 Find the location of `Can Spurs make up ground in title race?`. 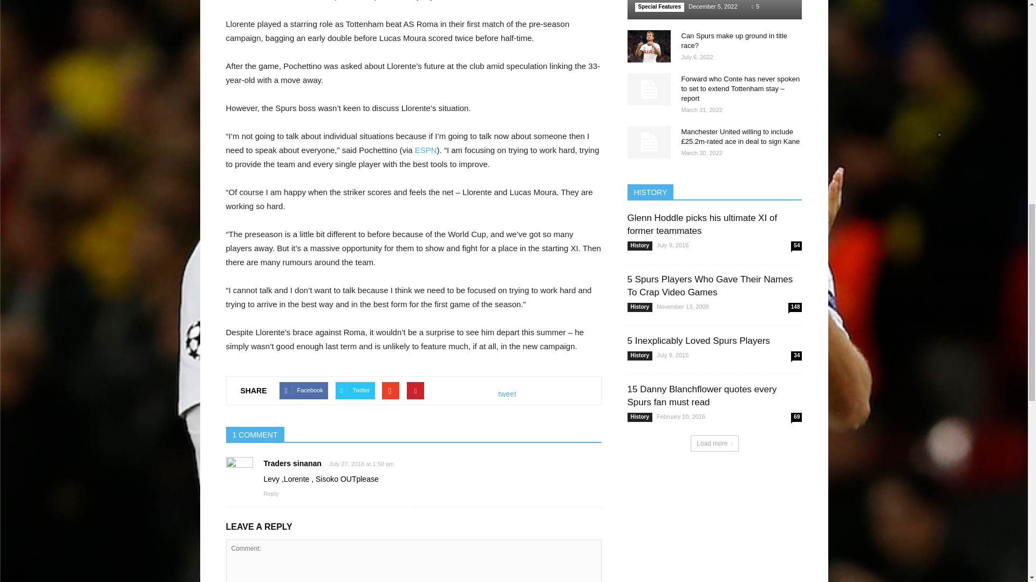

Can Spurs make up ground in title race? is located at coordinates (649, 46).